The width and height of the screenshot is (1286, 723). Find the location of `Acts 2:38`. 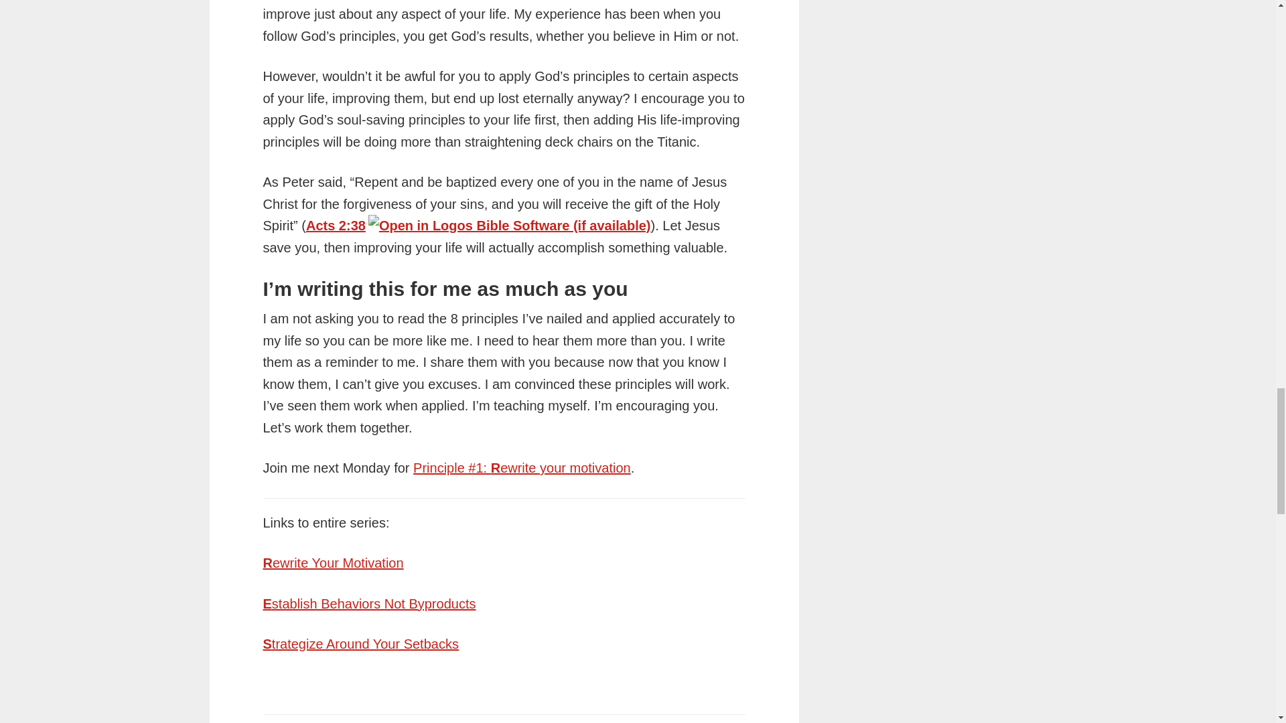

Acts 2:38 is located at coordinates (335, 225).